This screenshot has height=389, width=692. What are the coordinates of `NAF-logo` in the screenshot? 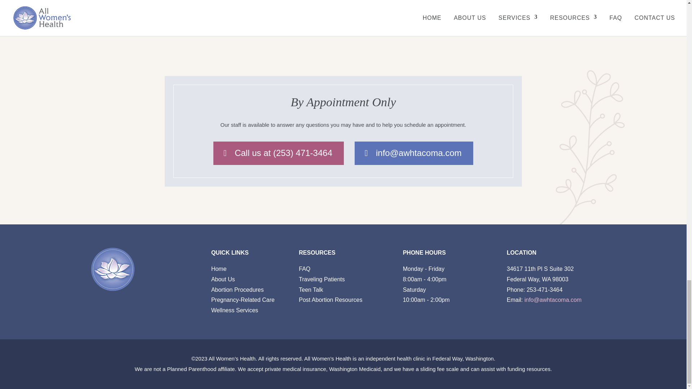 It's located at (262, 13).